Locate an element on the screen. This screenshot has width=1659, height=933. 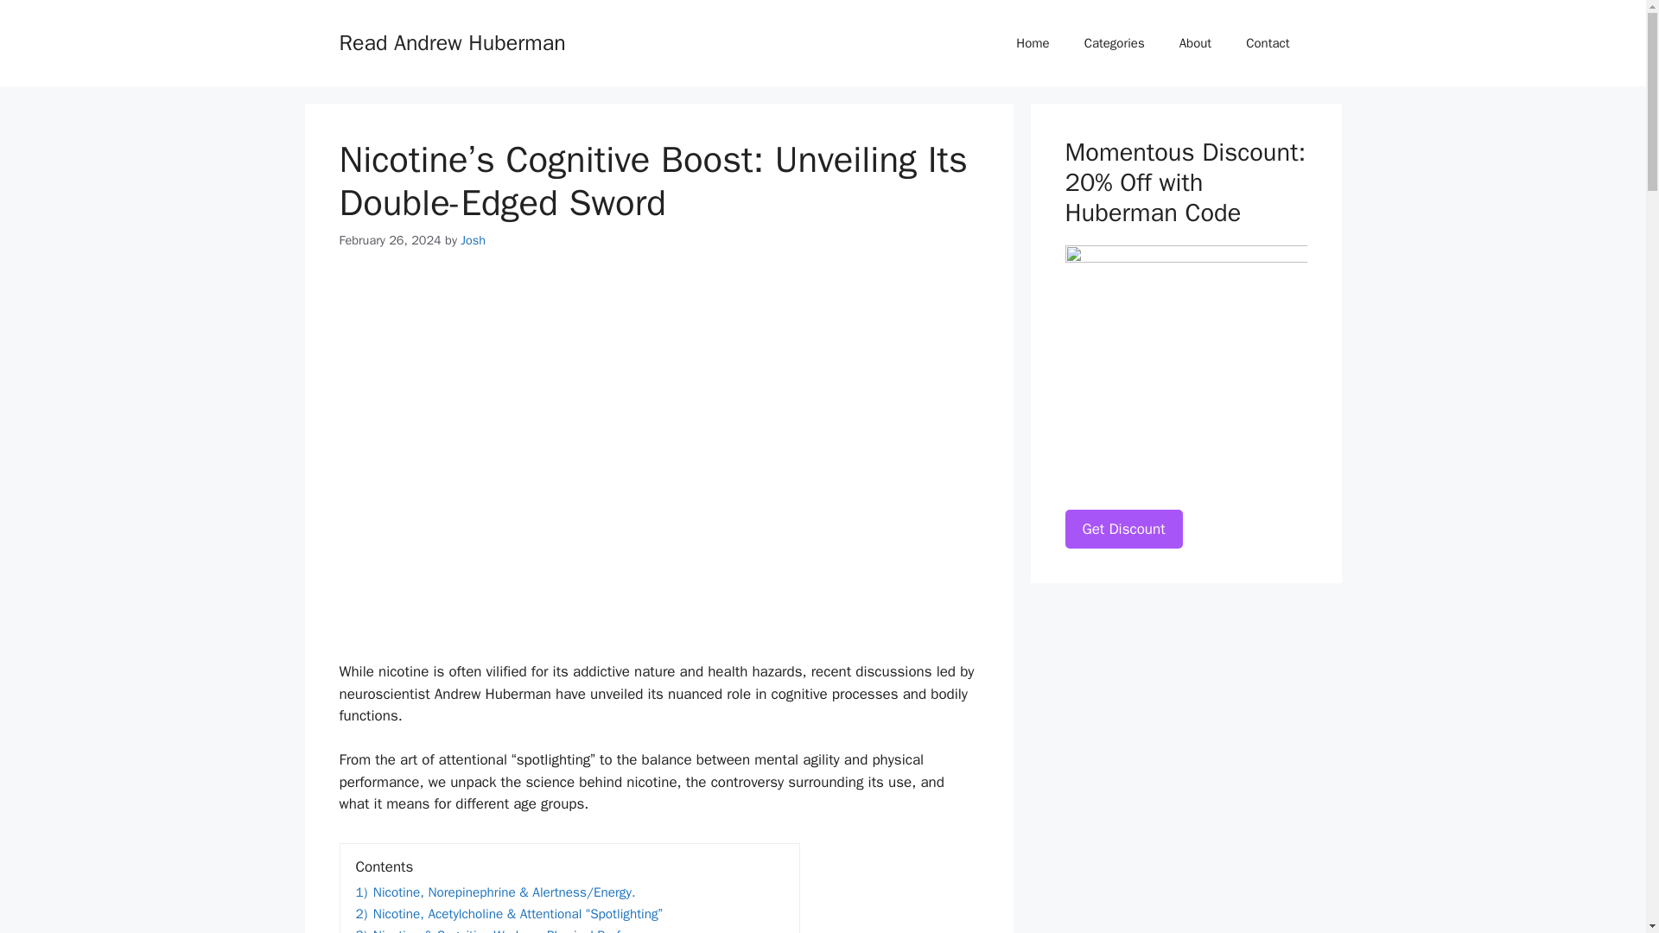
Josh is located at coordinates (474, 240).